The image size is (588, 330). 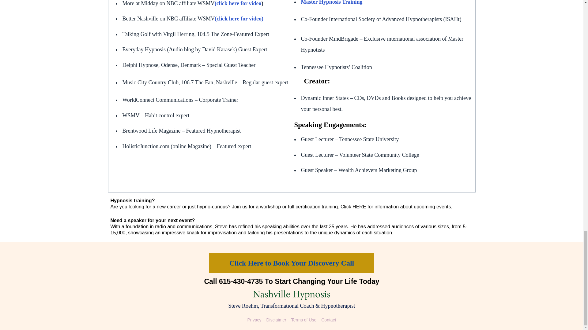 I want to click on Click Here to Book Your Discovery Call, so click(x=292, y=263).